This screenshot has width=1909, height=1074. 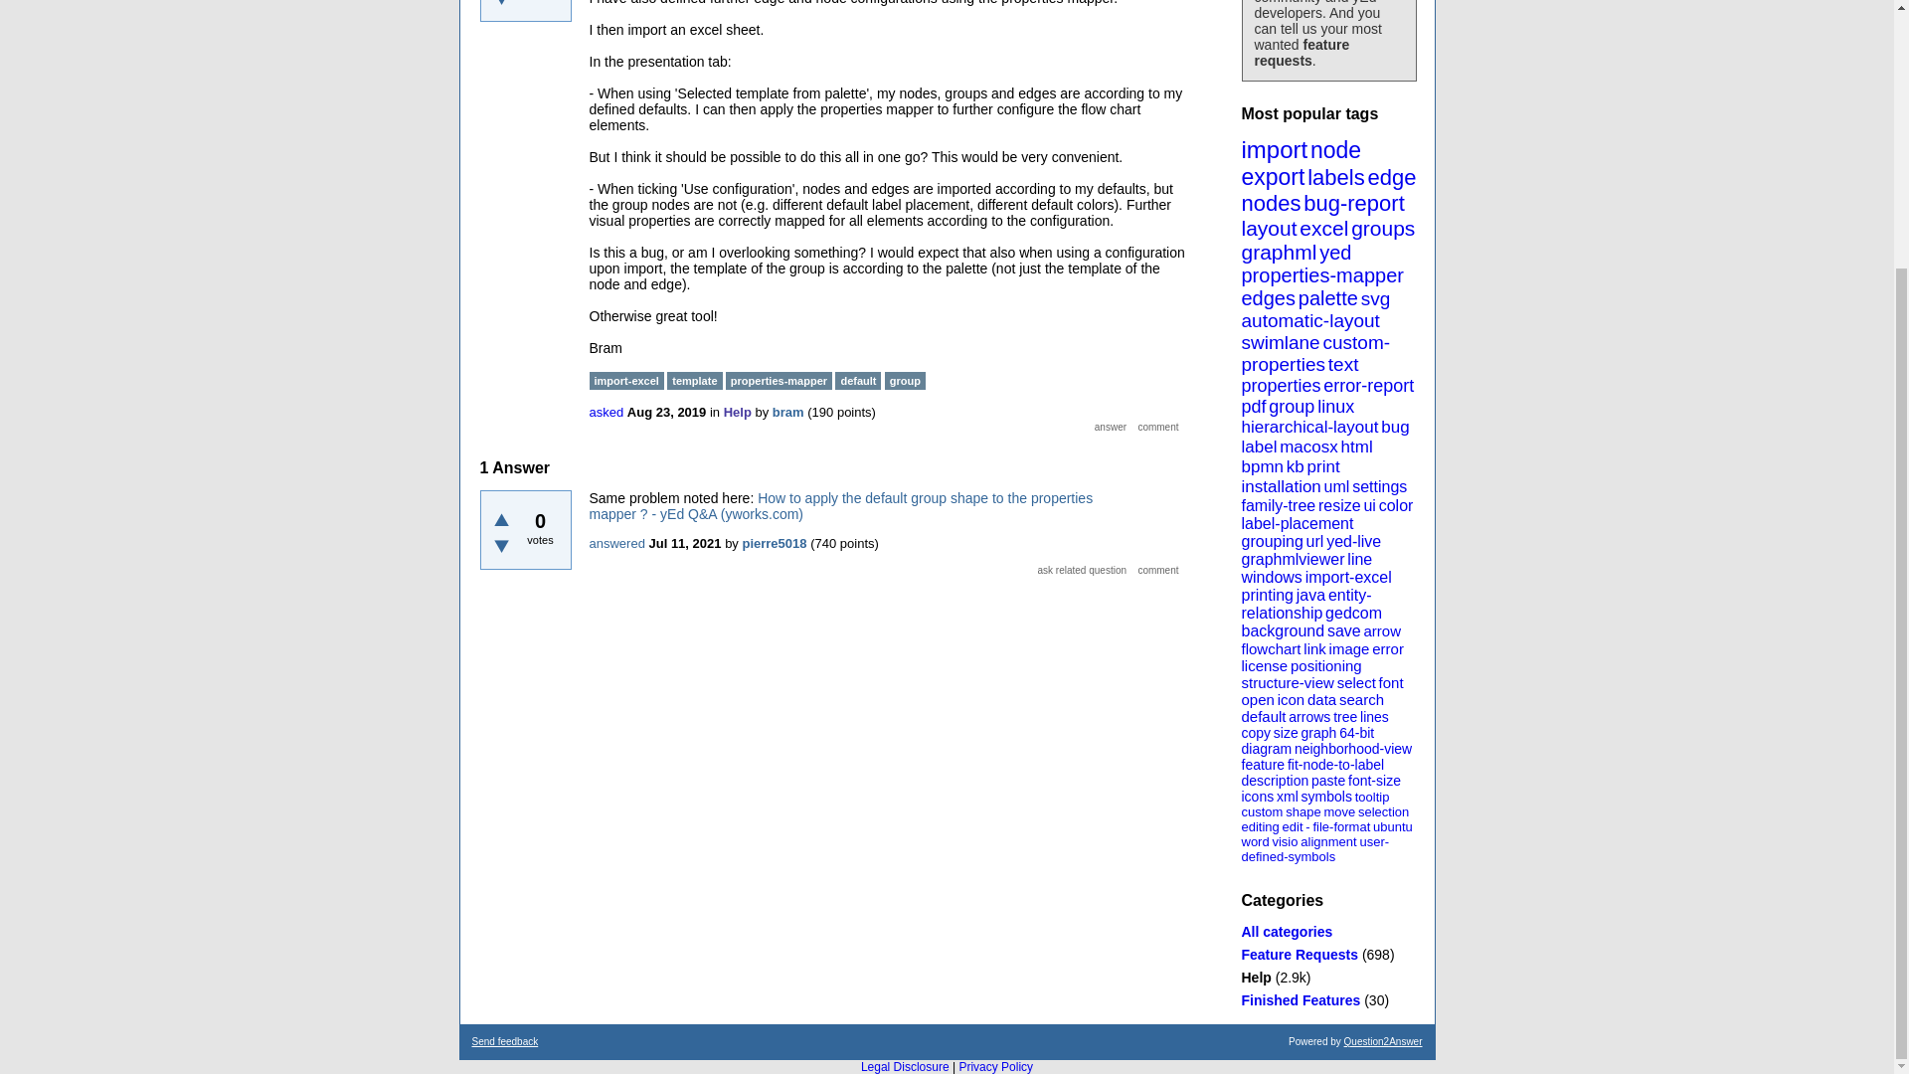 I want to click on import, so click(x=1275, y=149).